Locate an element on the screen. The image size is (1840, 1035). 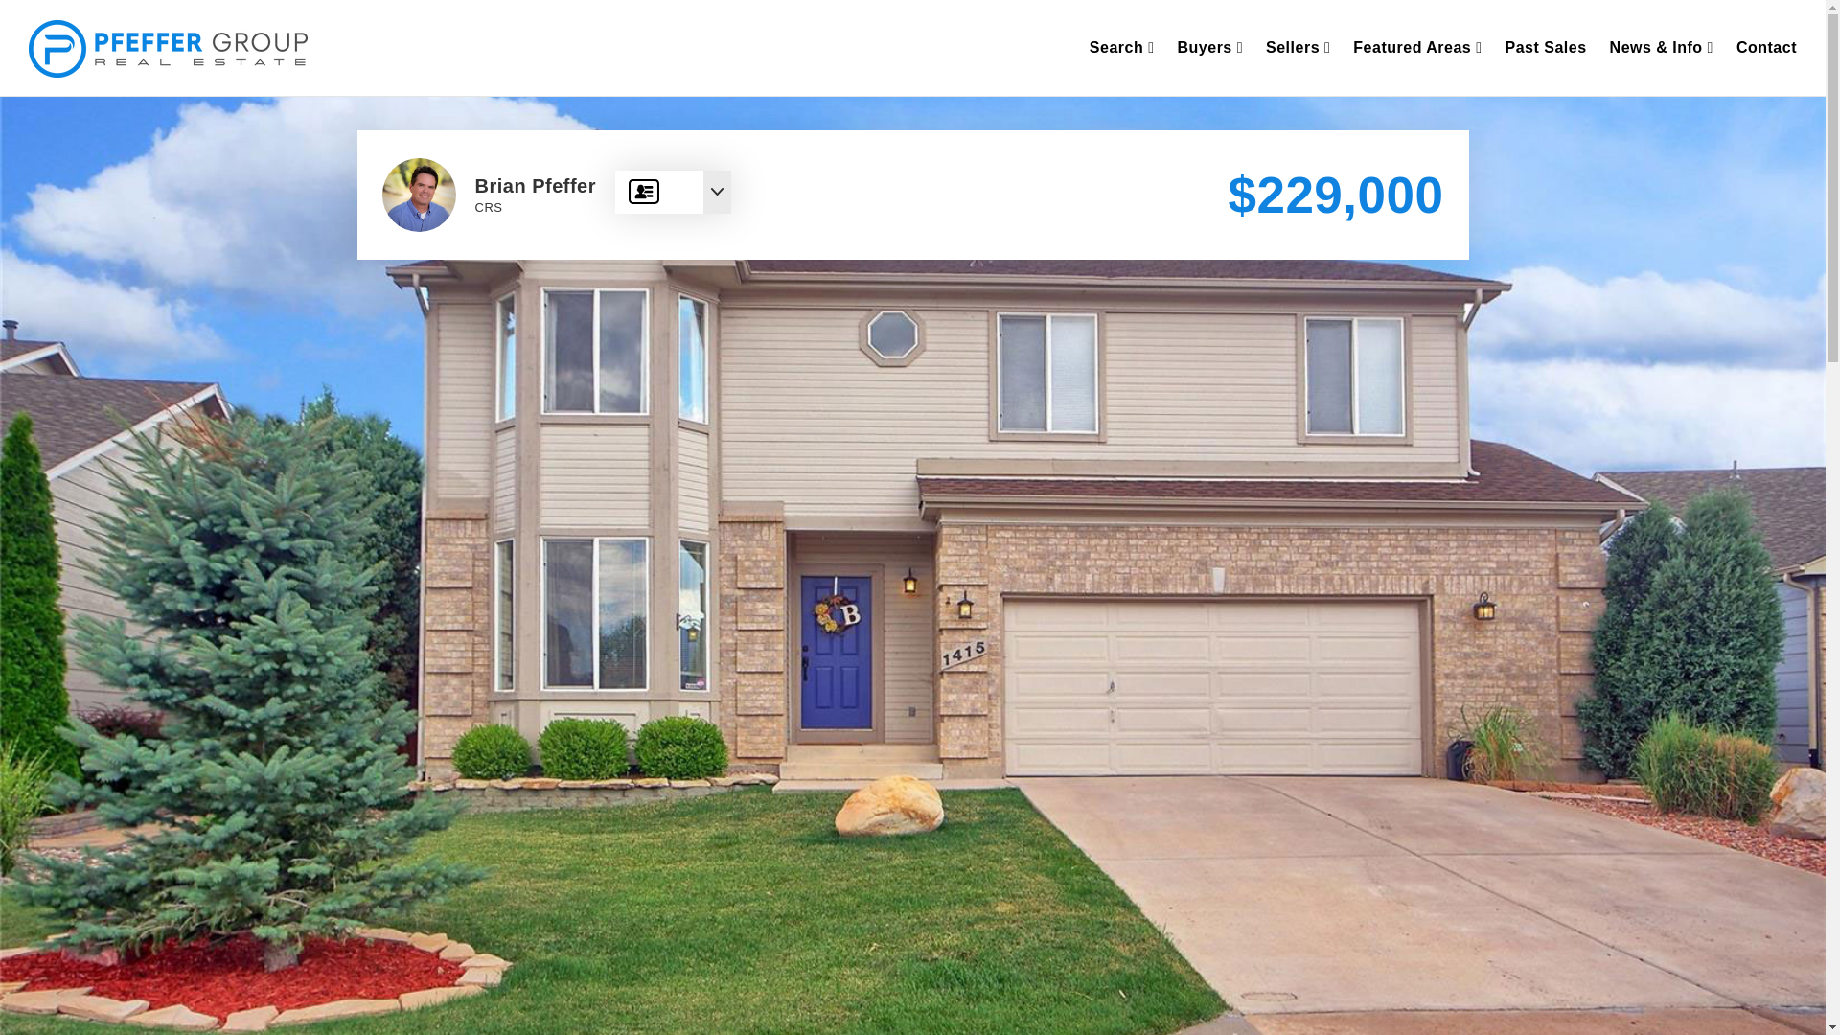
Contact is located at coordinates (1767, 48).